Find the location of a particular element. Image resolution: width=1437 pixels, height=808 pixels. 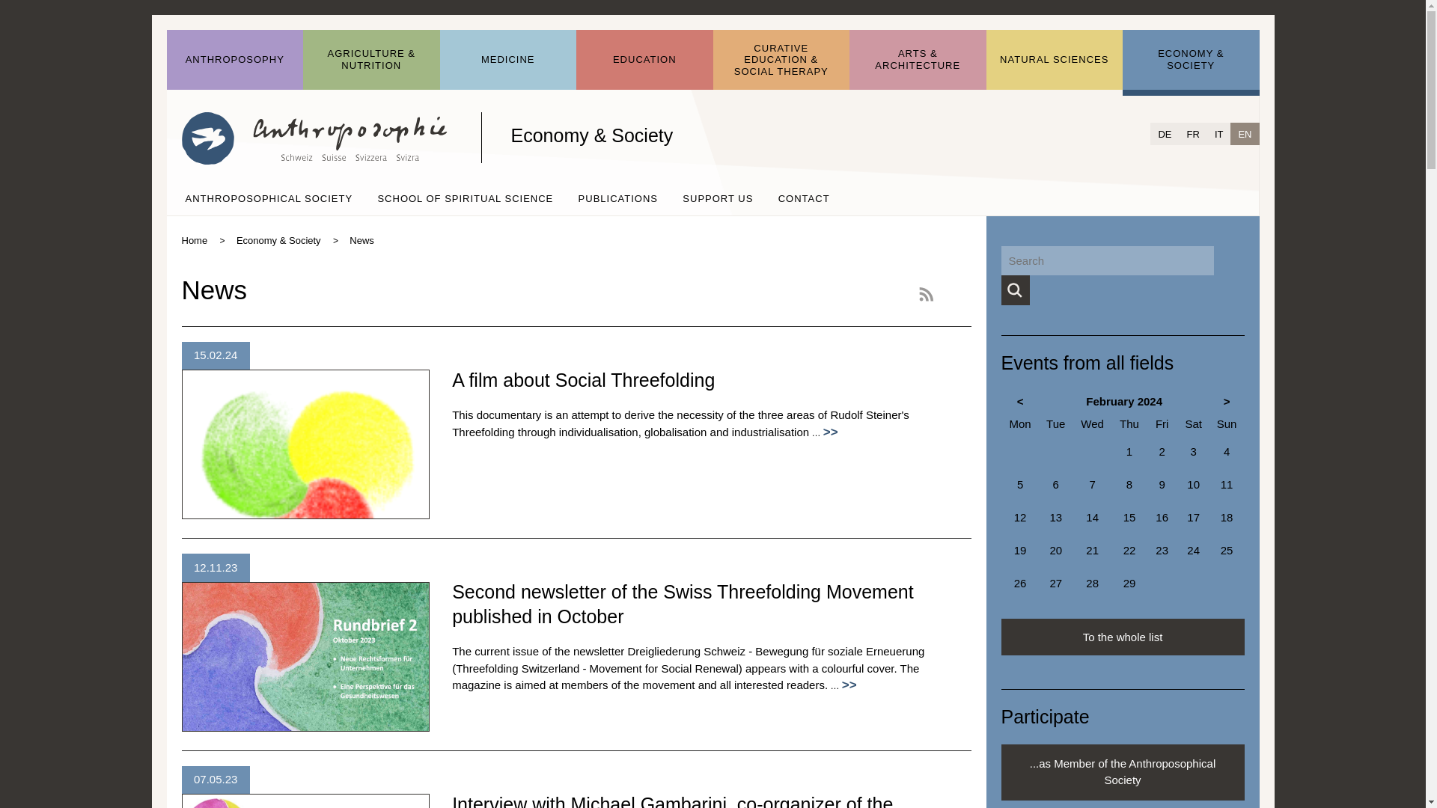

MEDICINE is located at coordinates (508, 60).